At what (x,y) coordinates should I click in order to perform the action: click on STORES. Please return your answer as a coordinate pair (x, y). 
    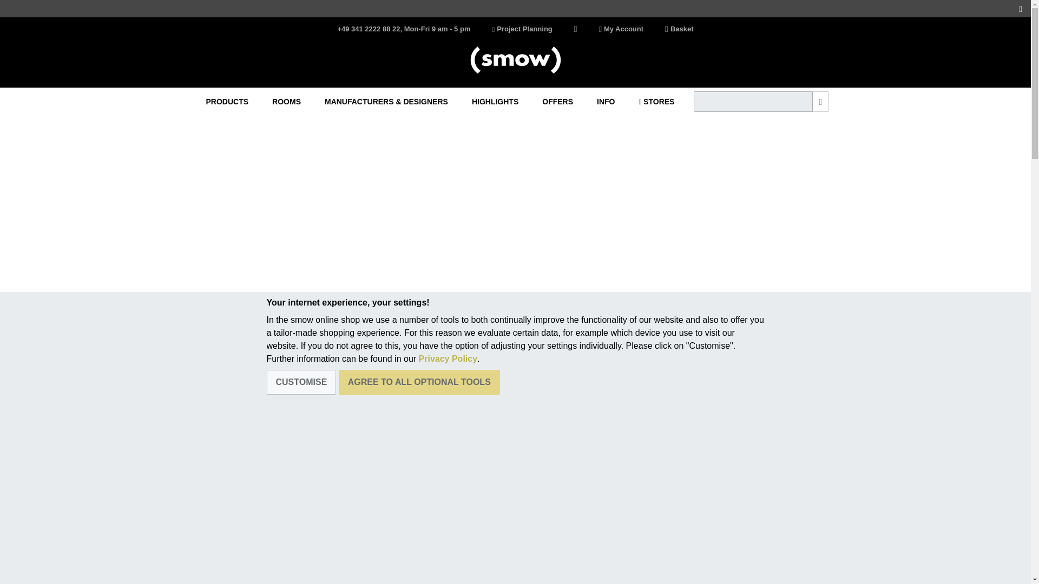
    Looking at the image, I should click on (657, 102).